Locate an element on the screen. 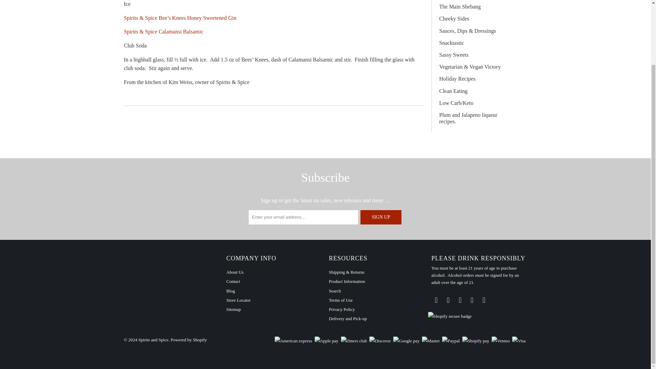  Spirits and Spice on Pinterest is located at coordinates (472, 300).